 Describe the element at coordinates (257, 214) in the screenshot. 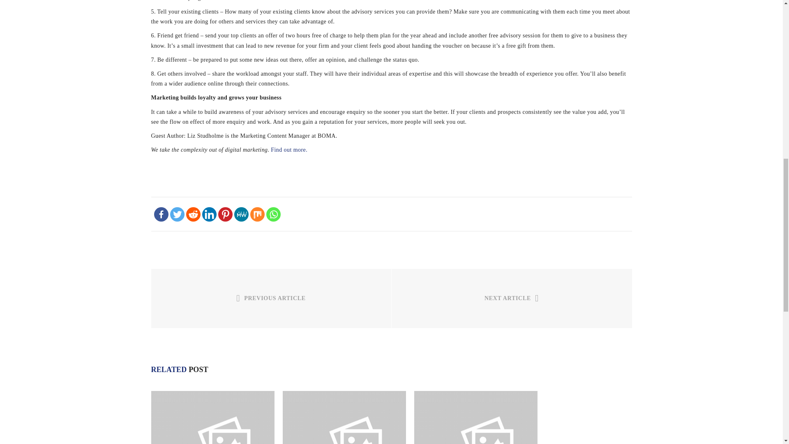

I see `Mix` at that location.